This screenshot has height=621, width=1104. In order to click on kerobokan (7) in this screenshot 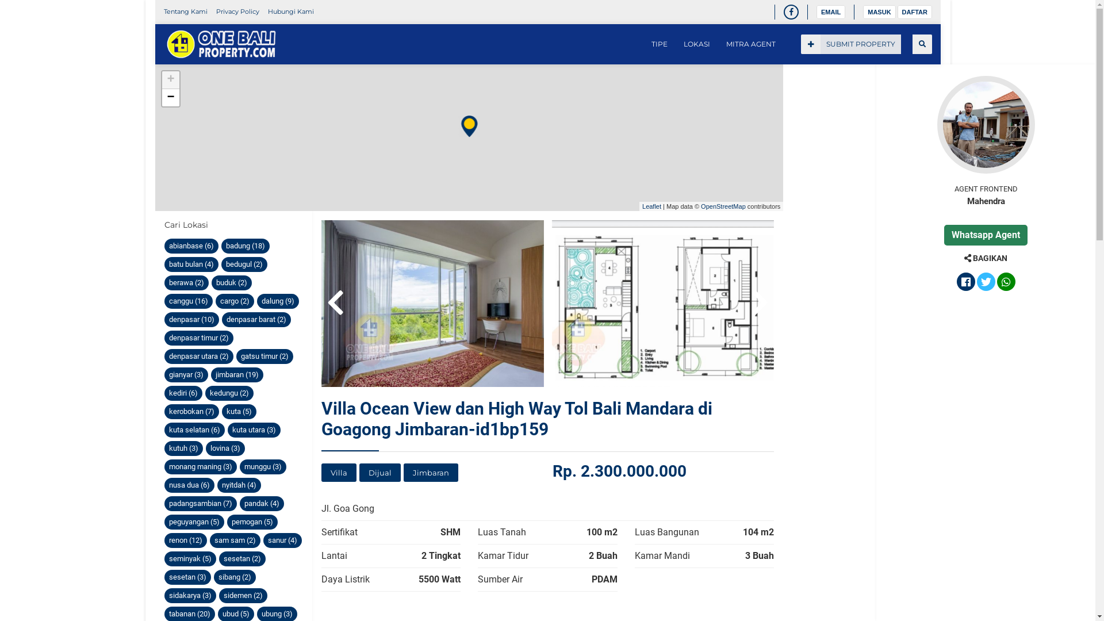, I will do `click(192, 412)`.